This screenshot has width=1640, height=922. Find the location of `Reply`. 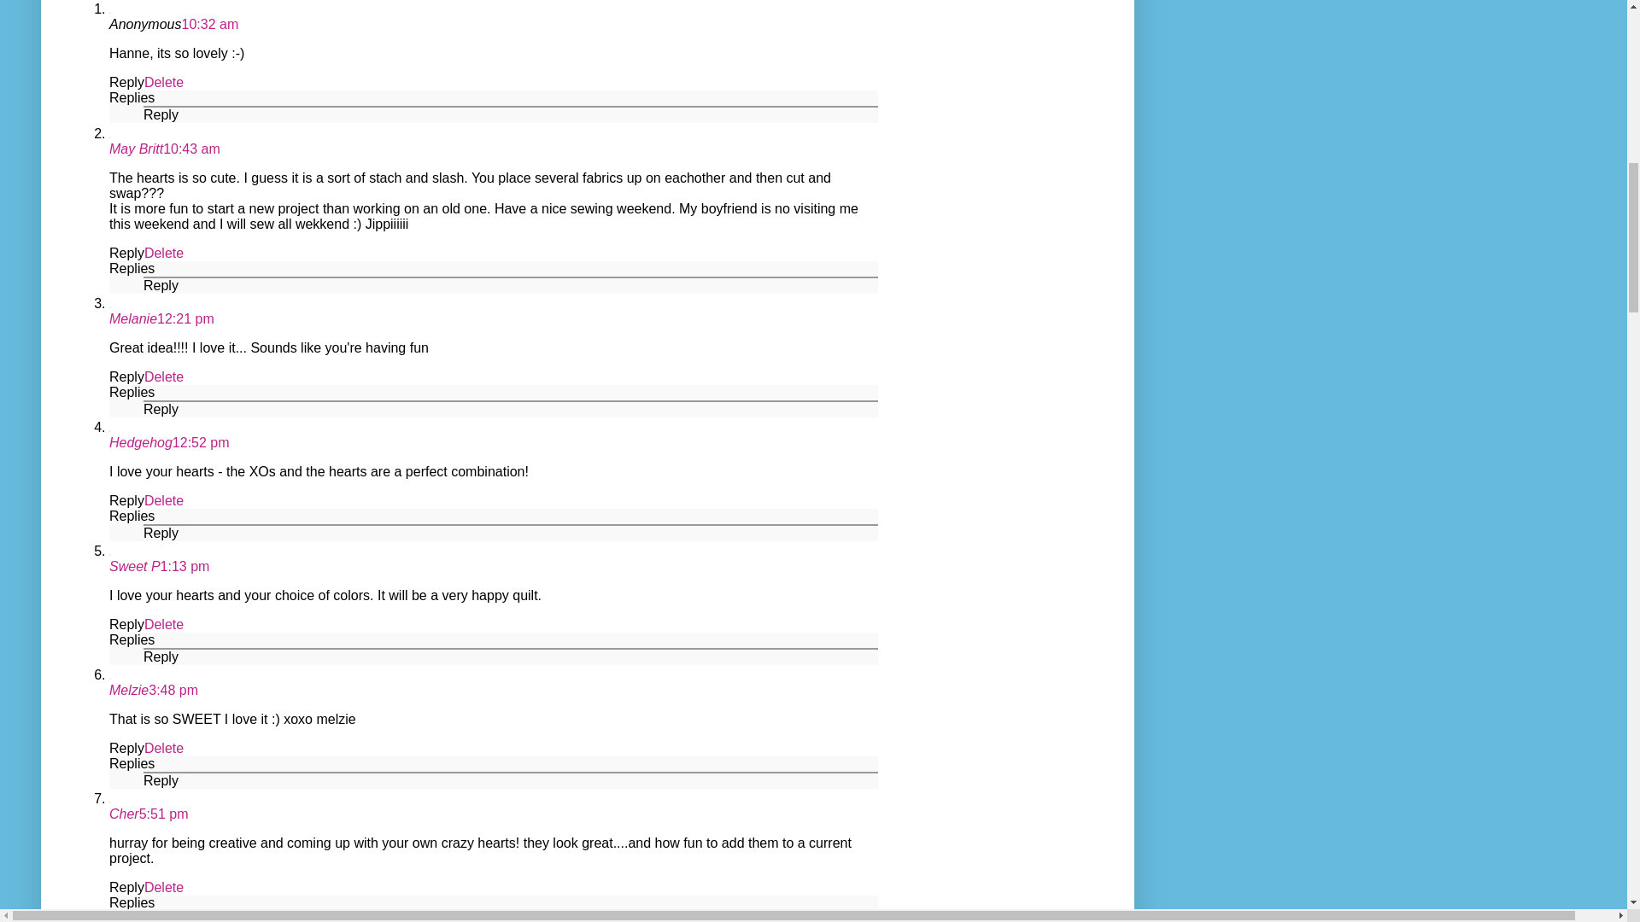

Reply is located at coordinates (126, 623).